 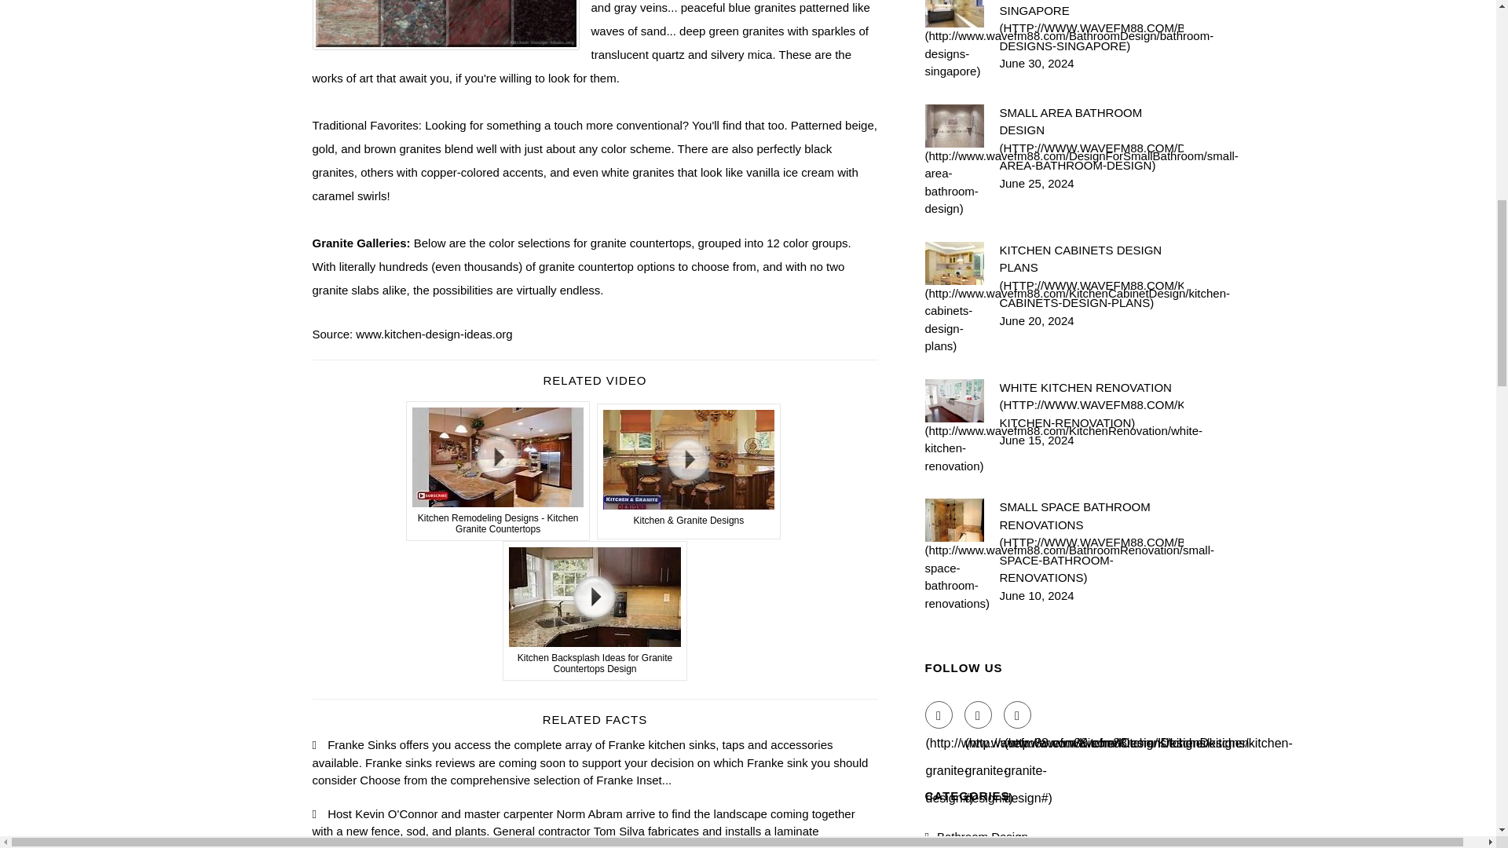 What do you see at coordinates (1045, 839) in the screenshot?
I see `View all posts filed under Bathroom Design` at bounding box center [1045, 839].